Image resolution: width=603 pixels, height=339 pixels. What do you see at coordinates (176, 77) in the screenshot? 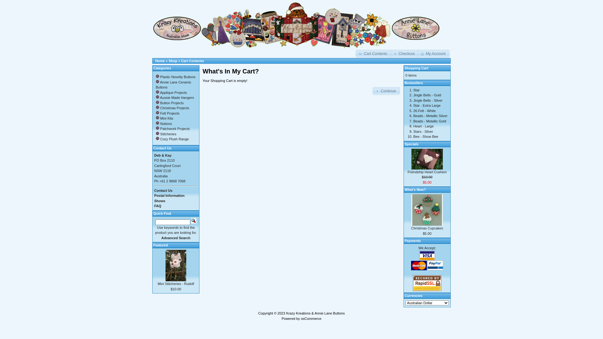
I see ` Plastic Novelty Buttons` at bounding box center [176, 77].